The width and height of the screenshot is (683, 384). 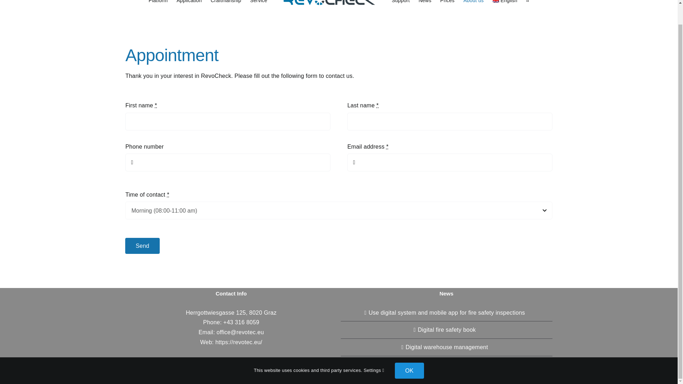 What do you see at coordinates (505, 4) in the screenshot?
I see `English` at bounding box center [505, 4].